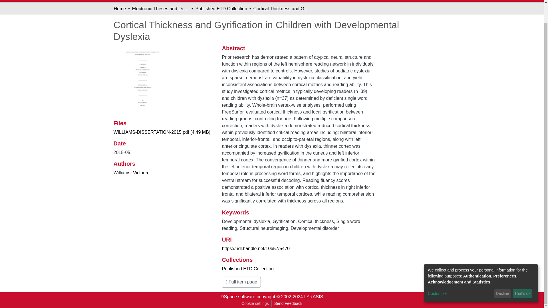 The height and width of the screenshot is (308, 548). Describe the element at coordinates (238, 297) in the screenshot. I see `DSpace software` at that location.